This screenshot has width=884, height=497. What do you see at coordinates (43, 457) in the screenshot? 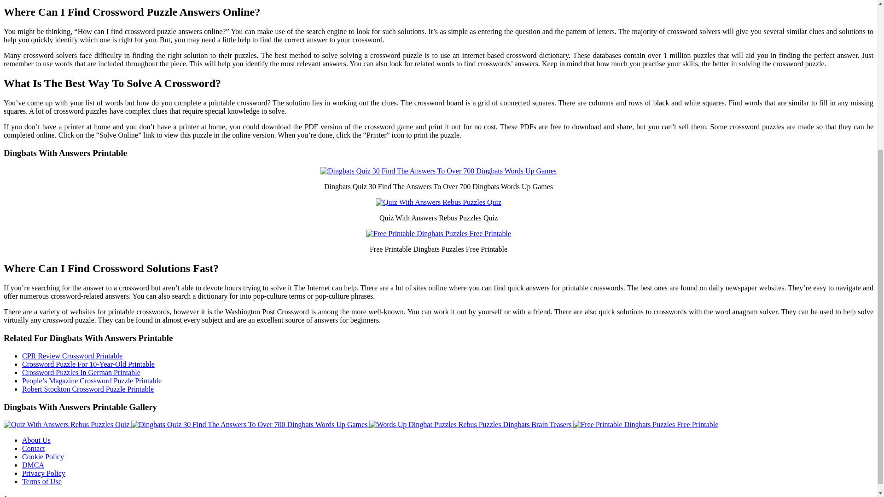
I see `Cookie Policy` at bounding box center [43, 457].